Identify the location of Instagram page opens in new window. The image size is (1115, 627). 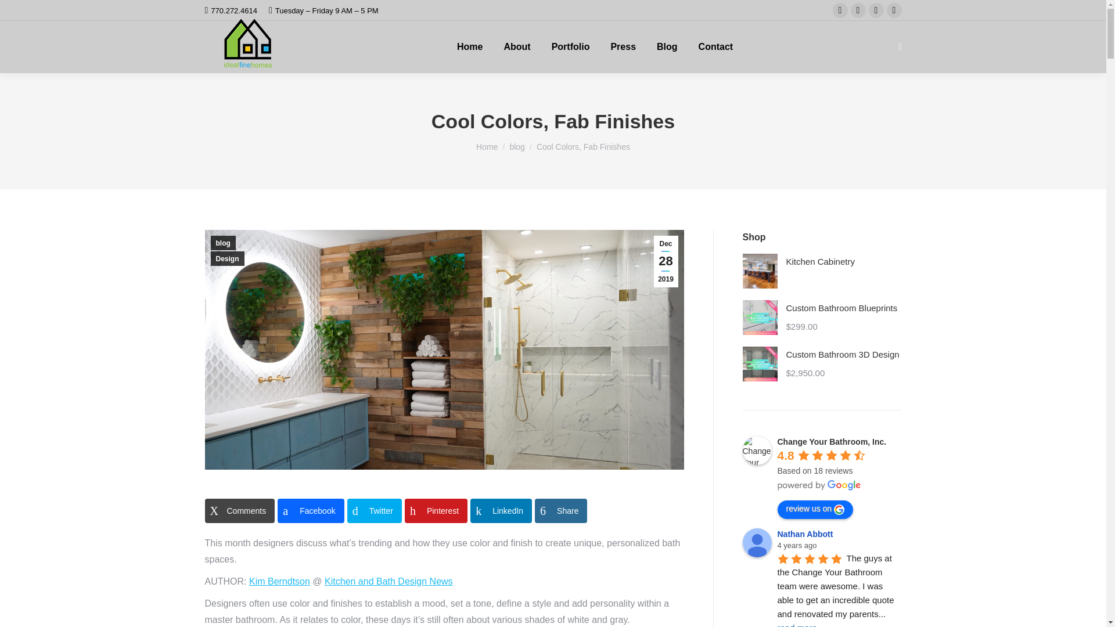
(876, 10).